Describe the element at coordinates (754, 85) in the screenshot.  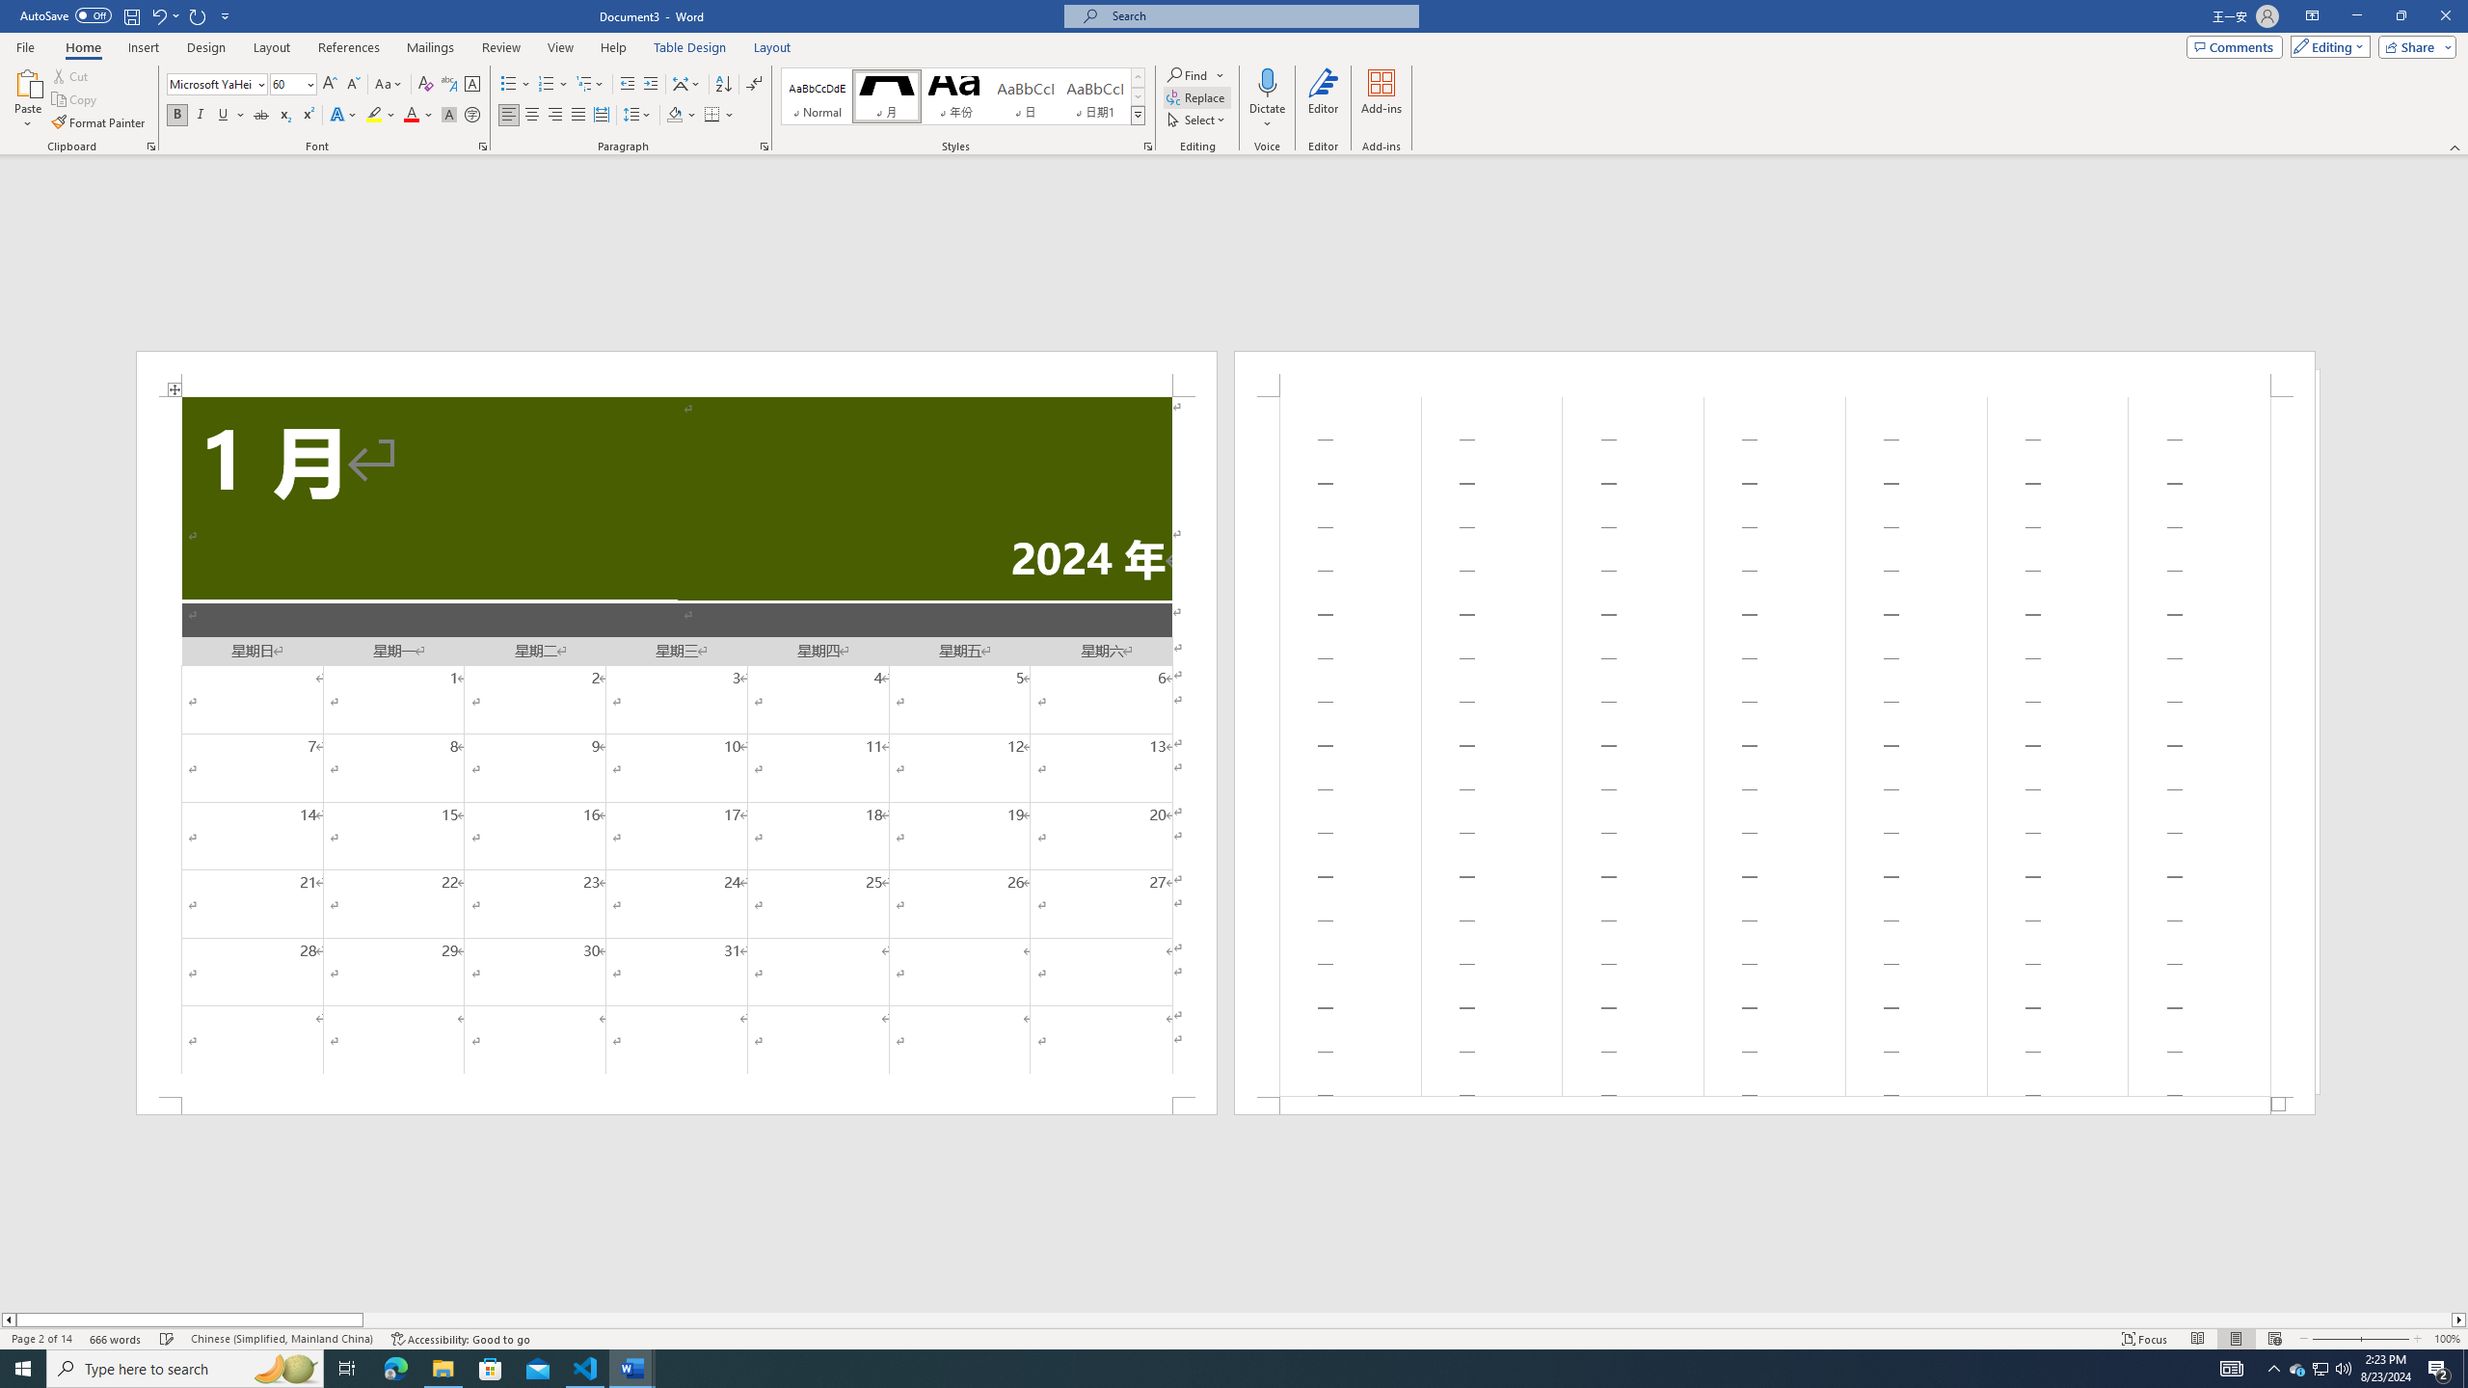
I see `Show/Hide Editing Marks` at that location.